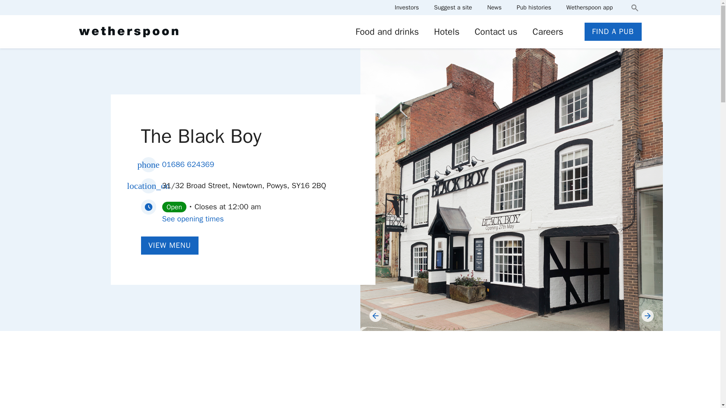 The width and height of the screenshot is (726, 408). What do you see at coordinates (534, 8) in the screenshot?
I see `Pub histories` at bounding box center [534, 8].